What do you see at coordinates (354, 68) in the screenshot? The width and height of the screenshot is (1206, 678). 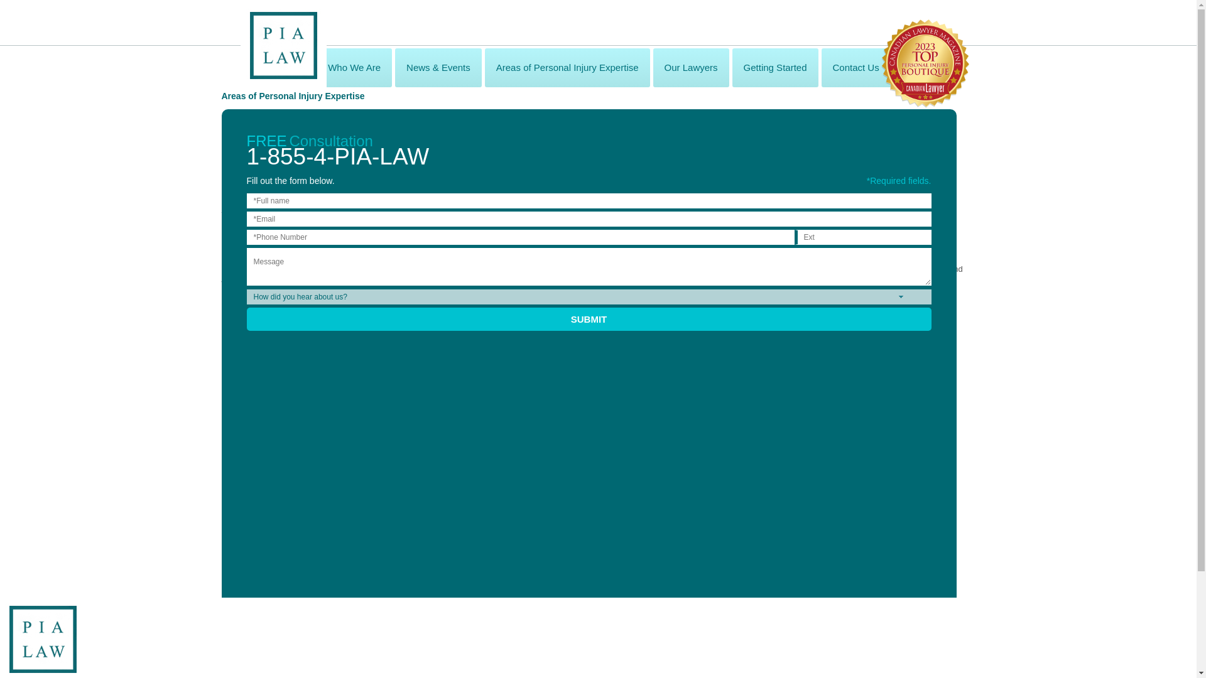 I see `Who We Are` at bounding box center [354, 68].